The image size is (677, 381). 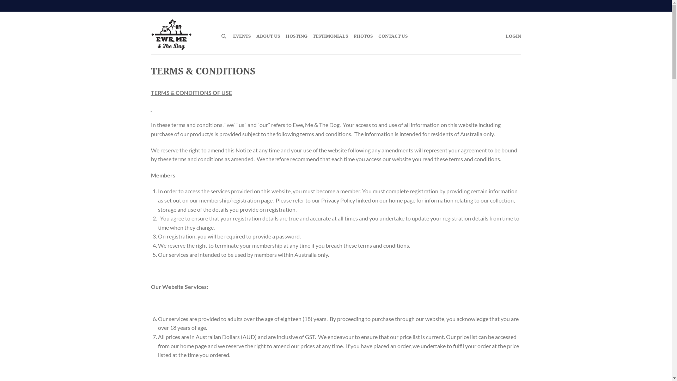 What do you see at coordinates (393, 36) in the screenshot?
I see `CONTACT US` at bounding box center [393, 36].